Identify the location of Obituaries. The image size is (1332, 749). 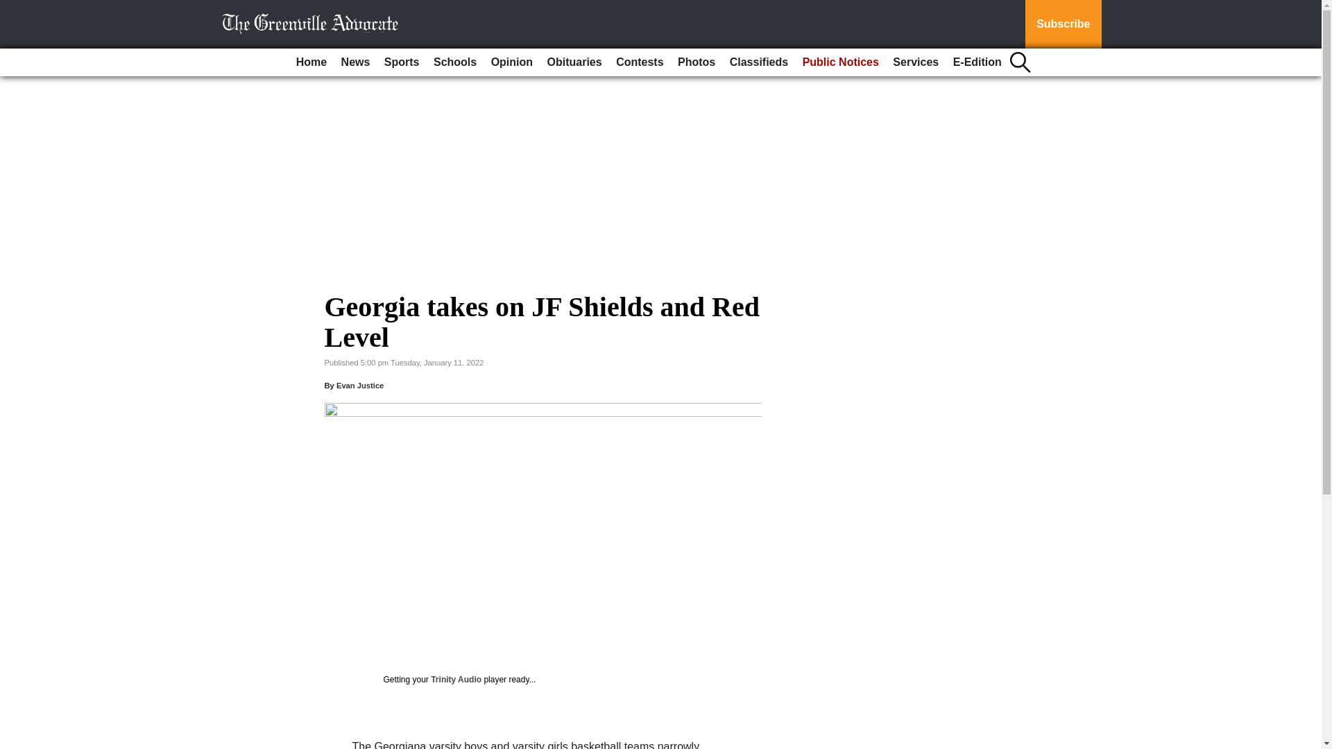
(574, 62).